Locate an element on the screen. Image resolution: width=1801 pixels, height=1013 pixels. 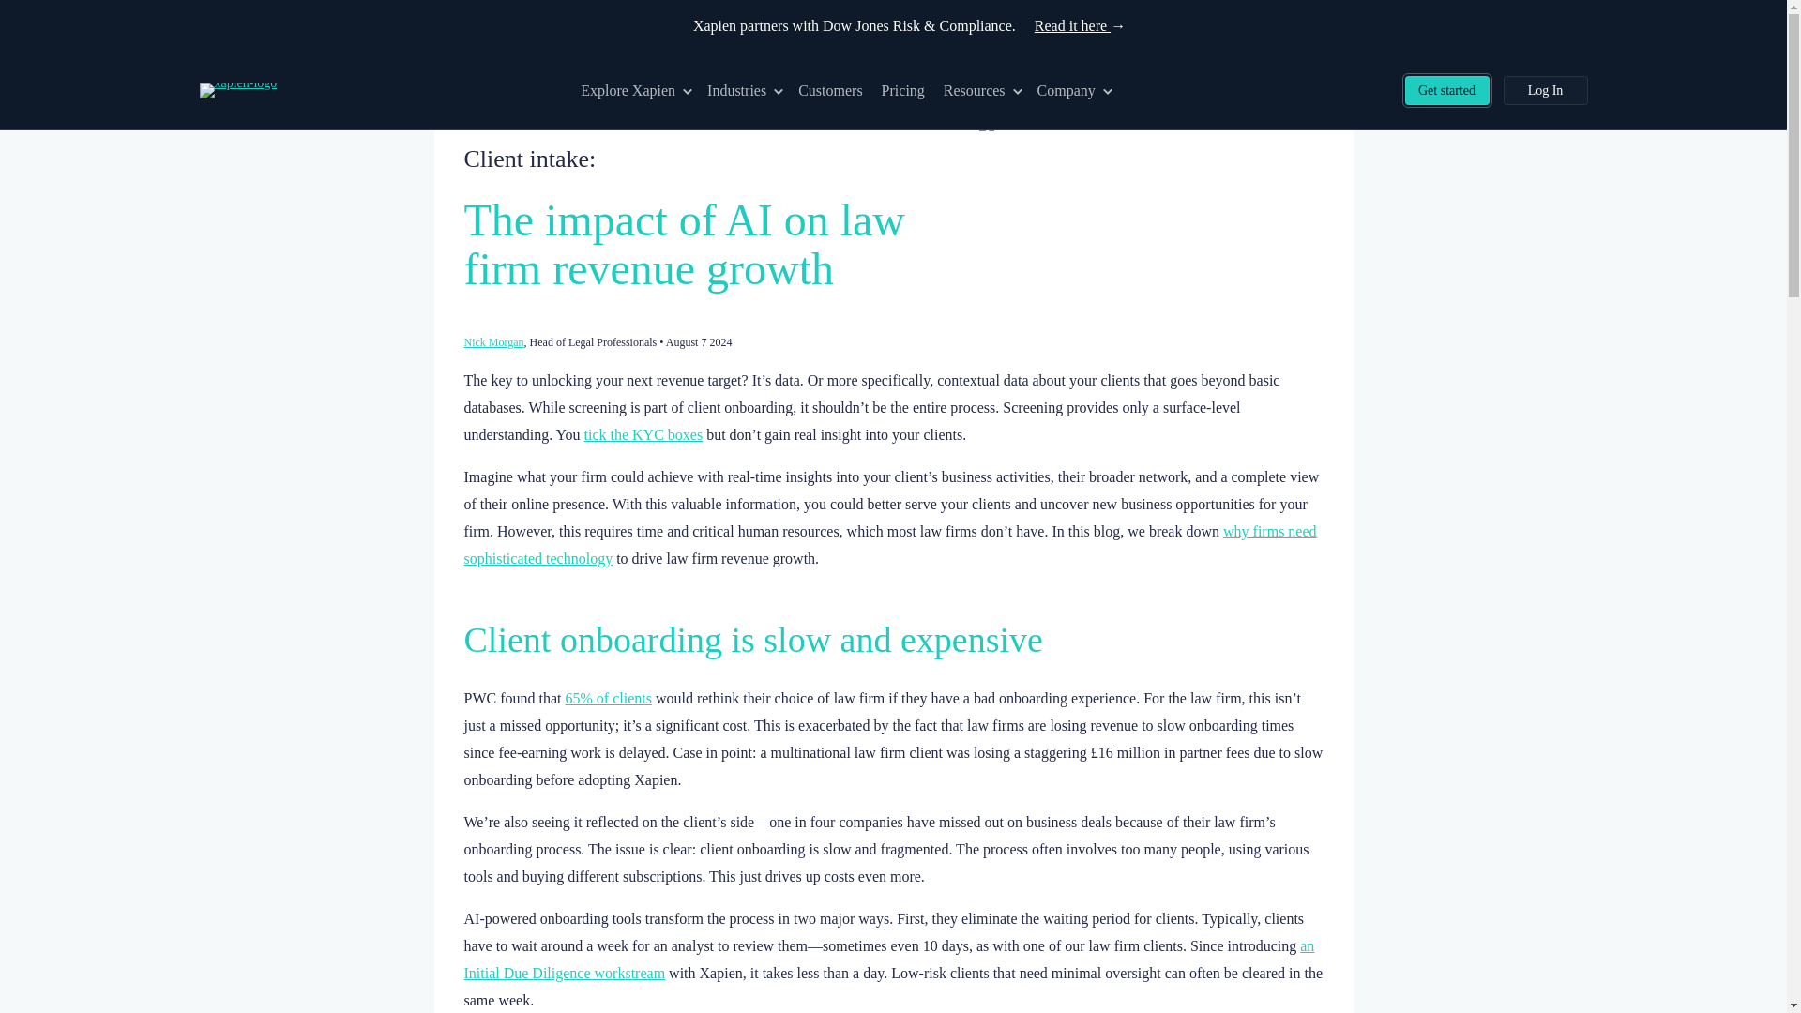
Company is located at coordinates (1073, 90).